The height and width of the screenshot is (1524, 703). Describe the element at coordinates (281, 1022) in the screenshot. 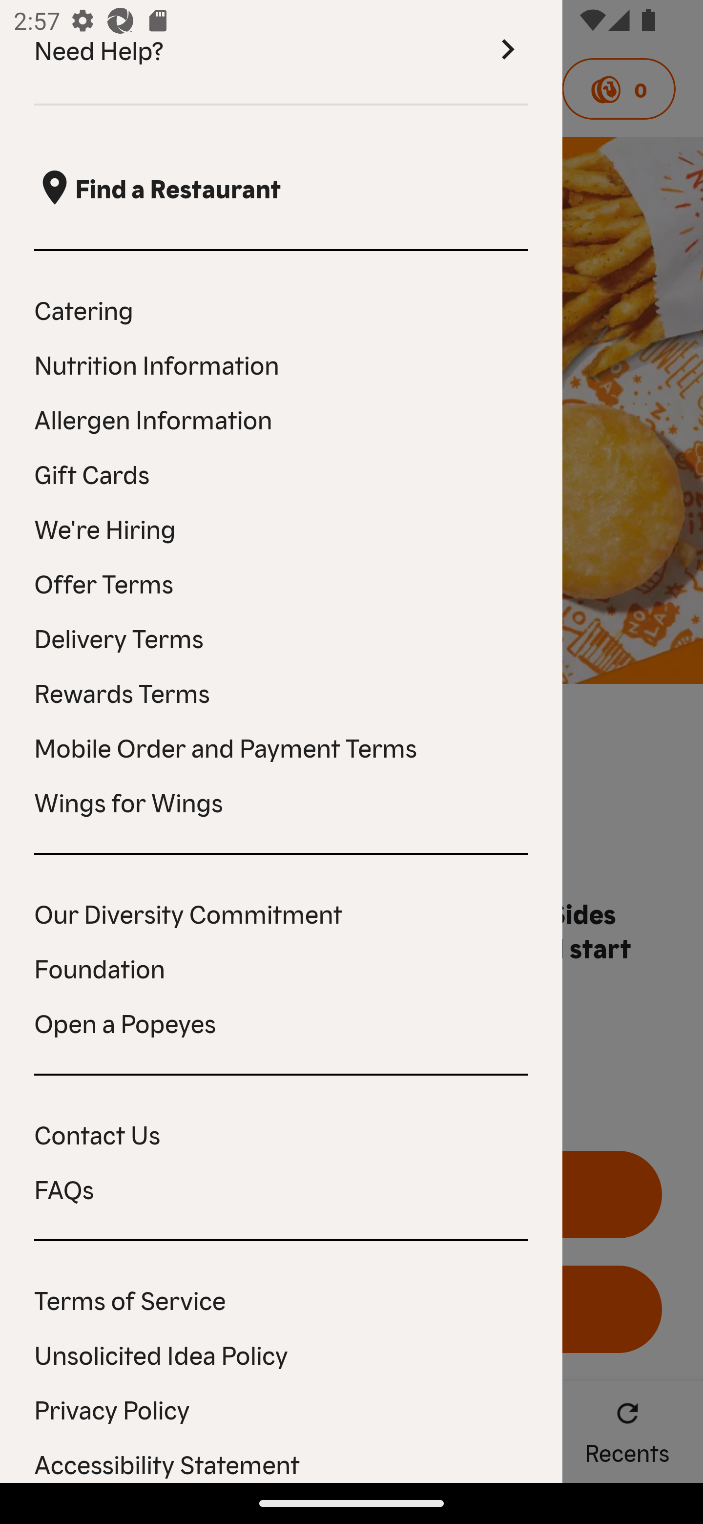

I see `Open a Popeyes` at that location.